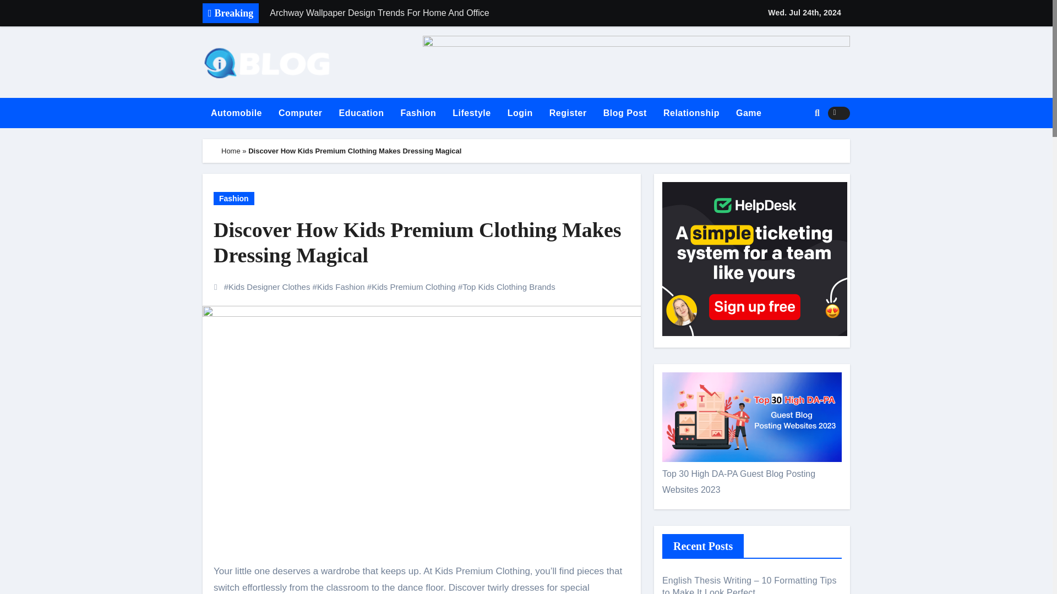  I want to click on Fashion, so click(418, 113).